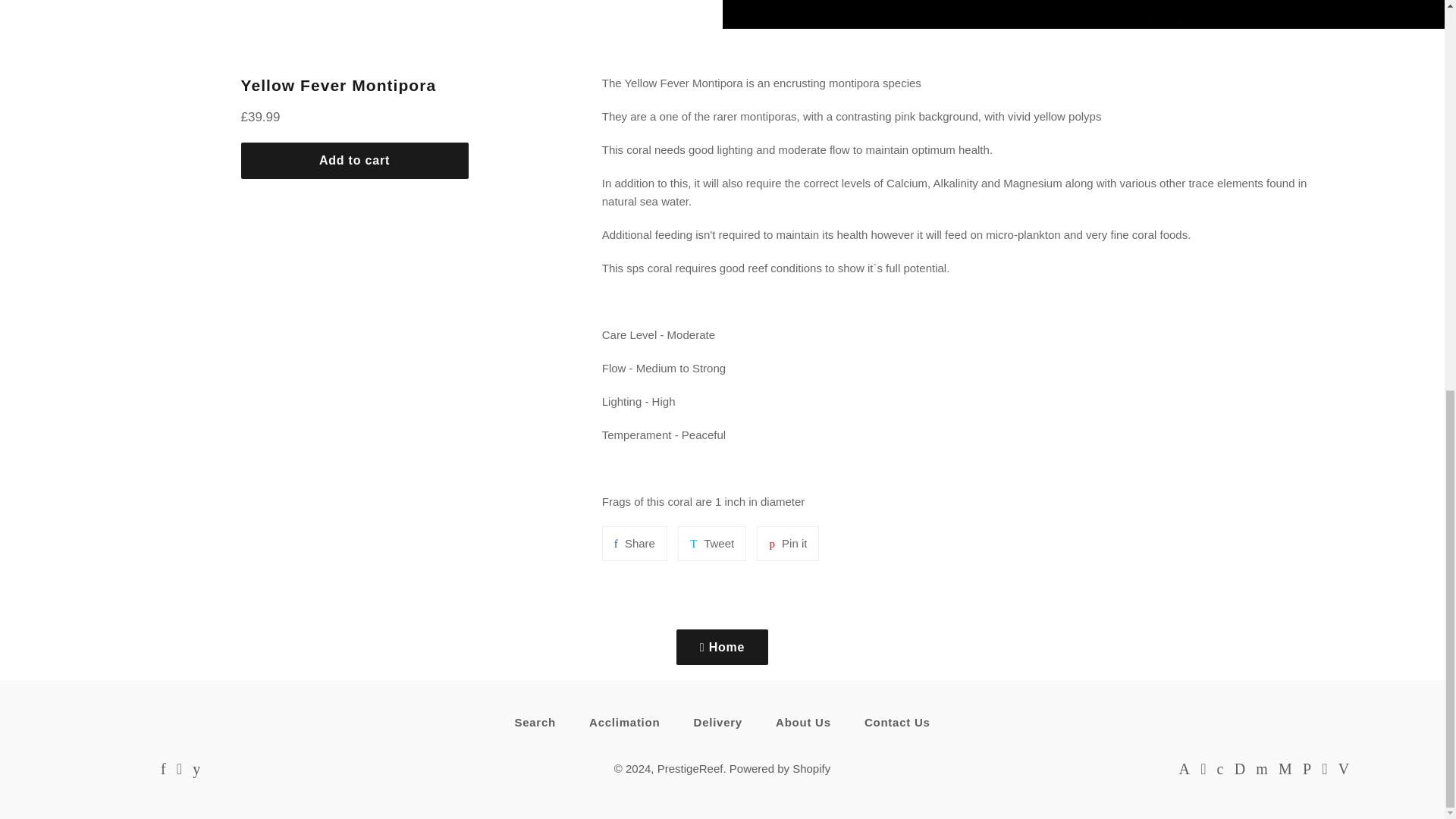 The image size is (1456, 819). I want to click on Share on Facebook, so click(634, 543).